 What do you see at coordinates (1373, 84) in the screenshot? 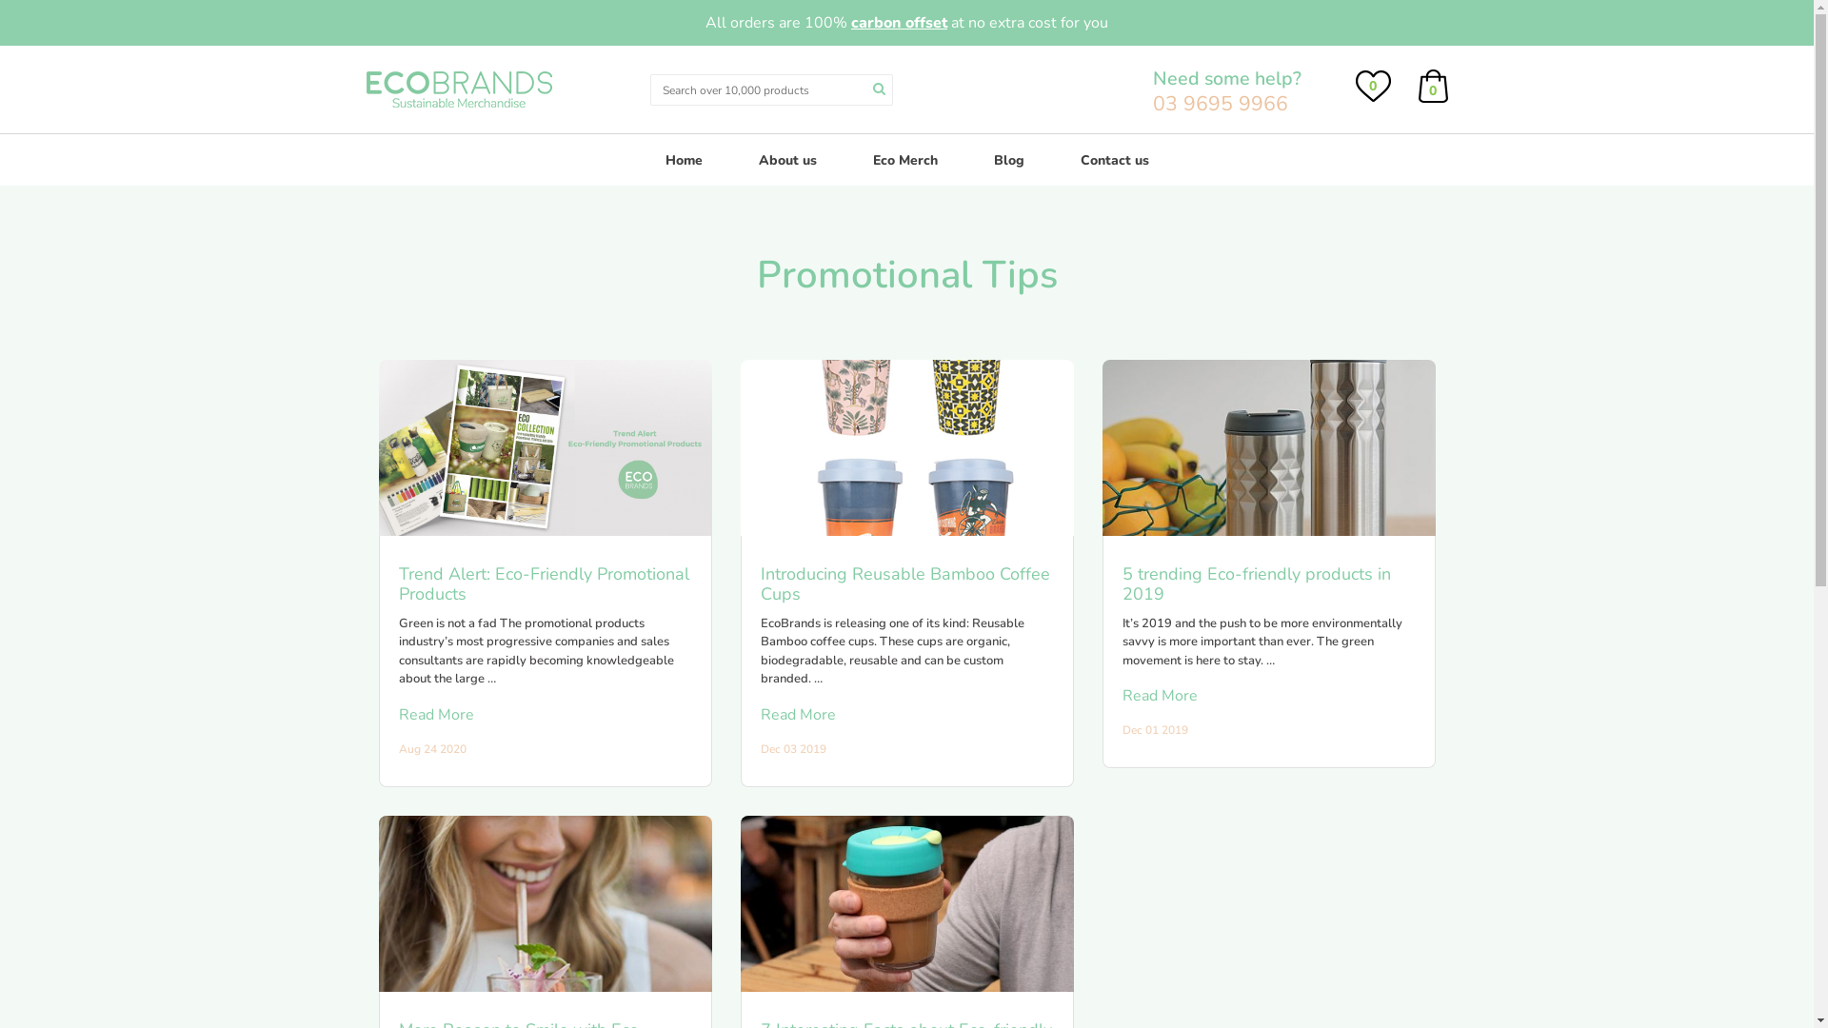
I see `0` at bounding box center [1373, 84].